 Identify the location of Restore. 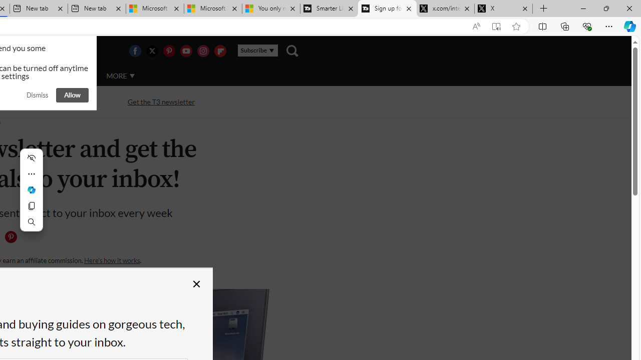
(606, 8).